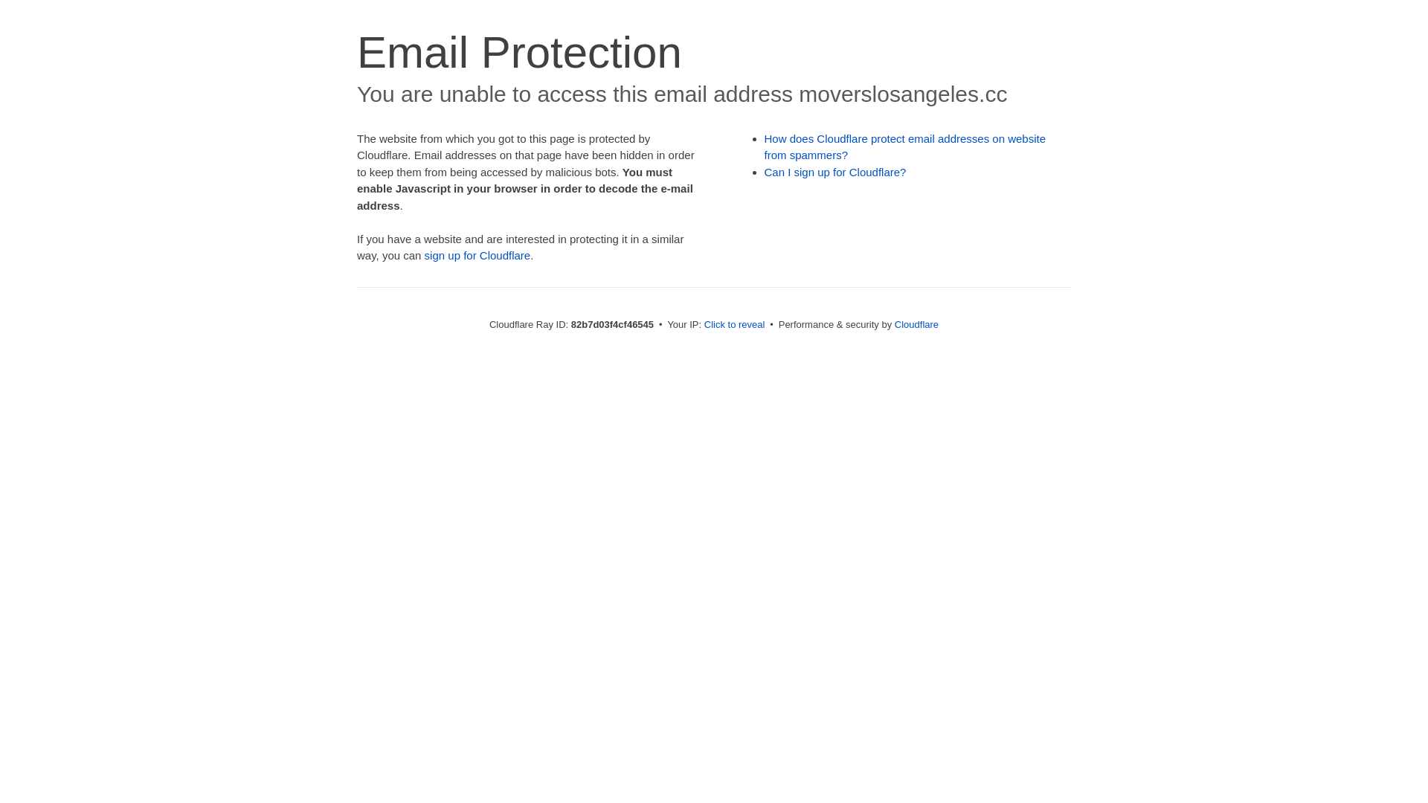  Describe the element at coordinates (916, 324) in the screenshot. I see `Cloudflare` at that location.